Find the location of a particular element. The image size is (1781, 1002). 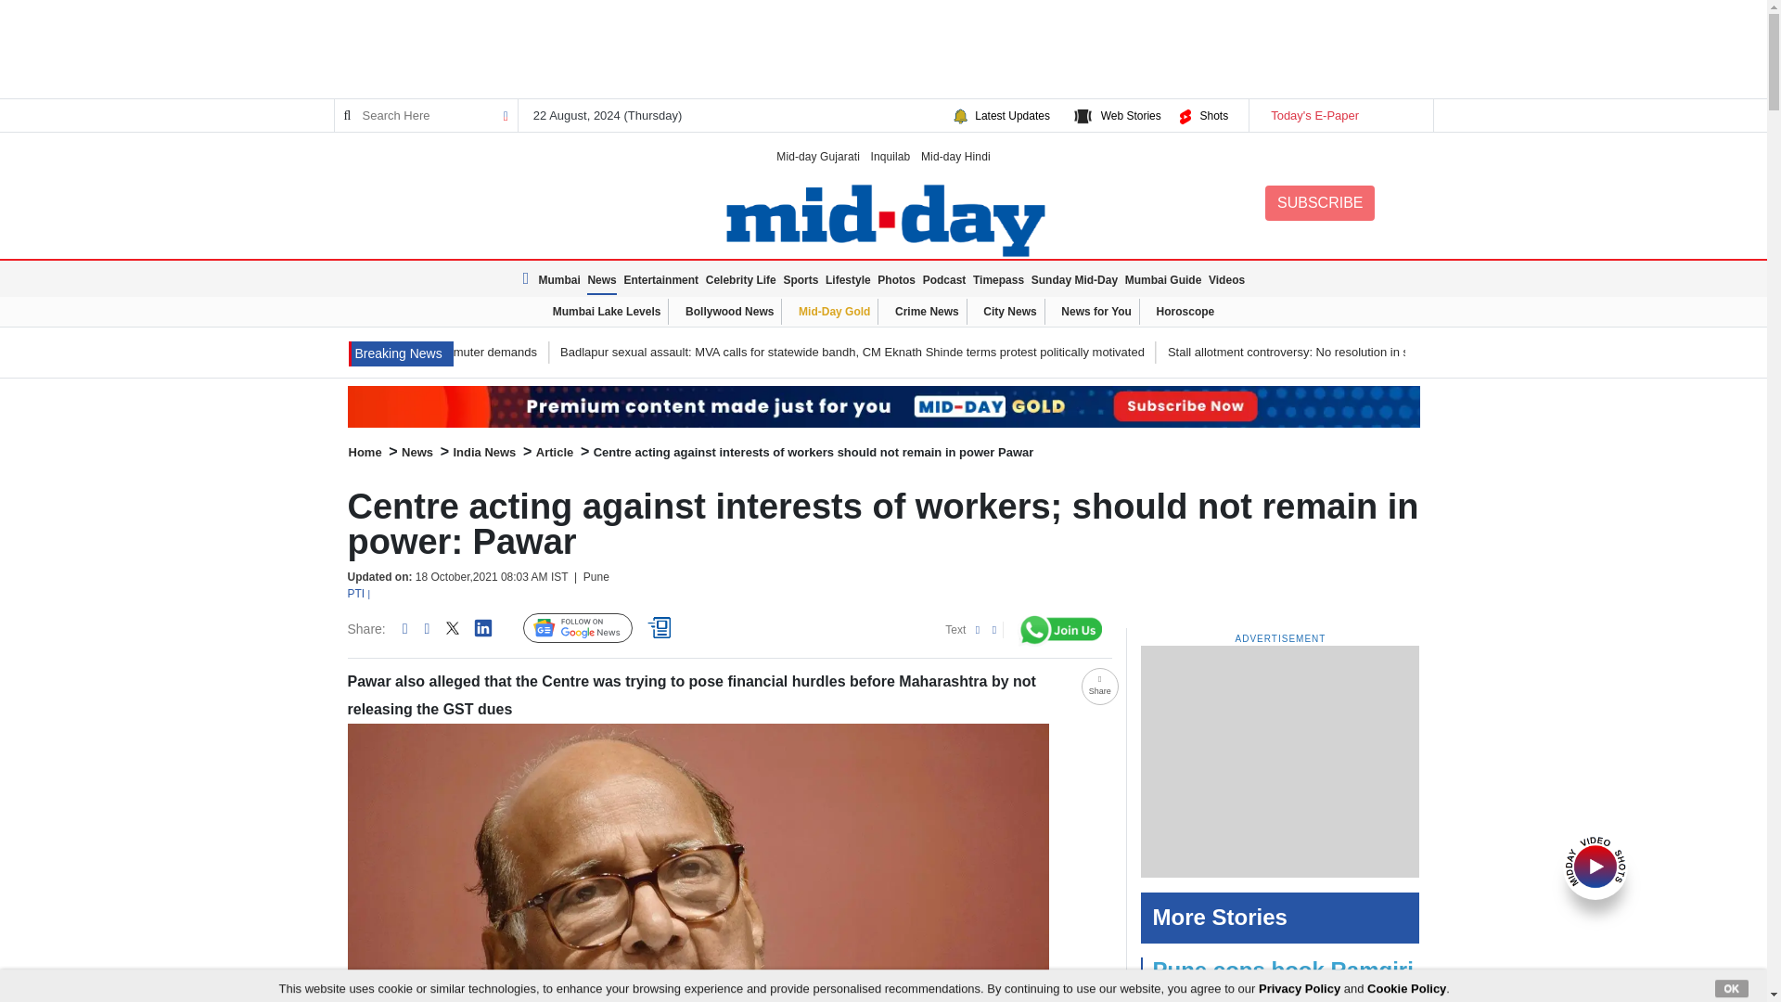

Inquilab is located at coordinates (890, 156).